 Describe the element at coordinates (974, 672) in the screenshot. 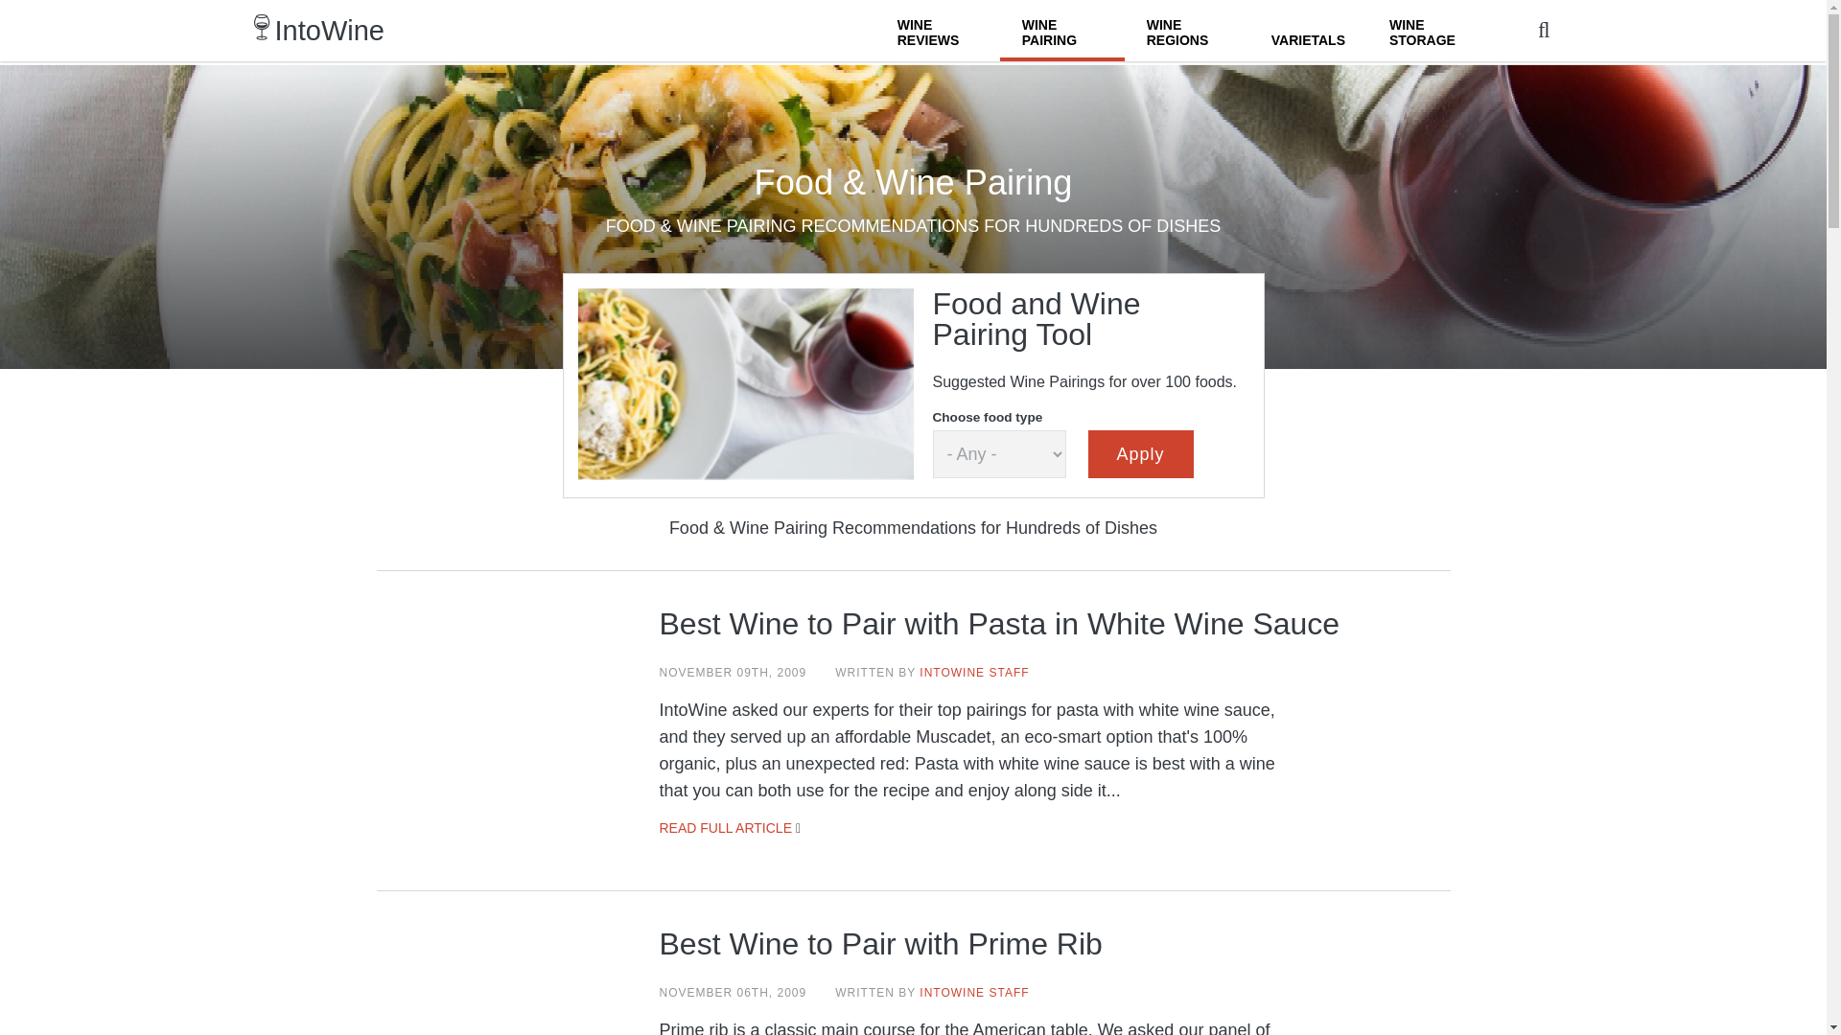

I see `INTOWINE STAFF` at that location.